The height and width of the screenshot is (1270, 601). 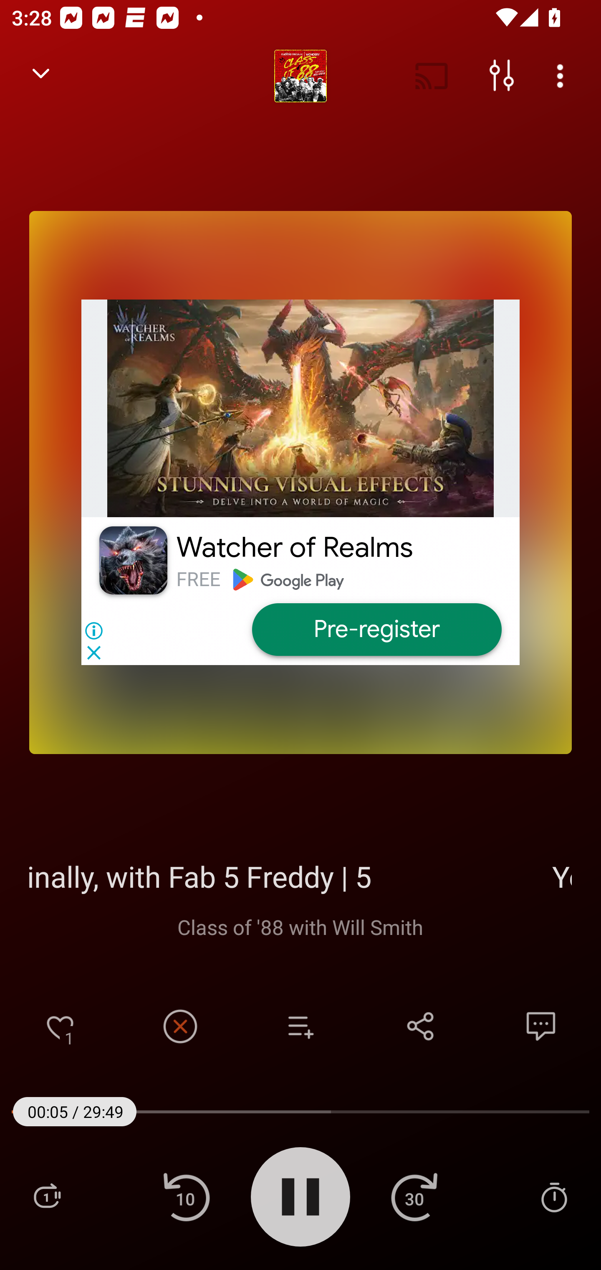 I want to click on  Back, so click(x=41, y=76).